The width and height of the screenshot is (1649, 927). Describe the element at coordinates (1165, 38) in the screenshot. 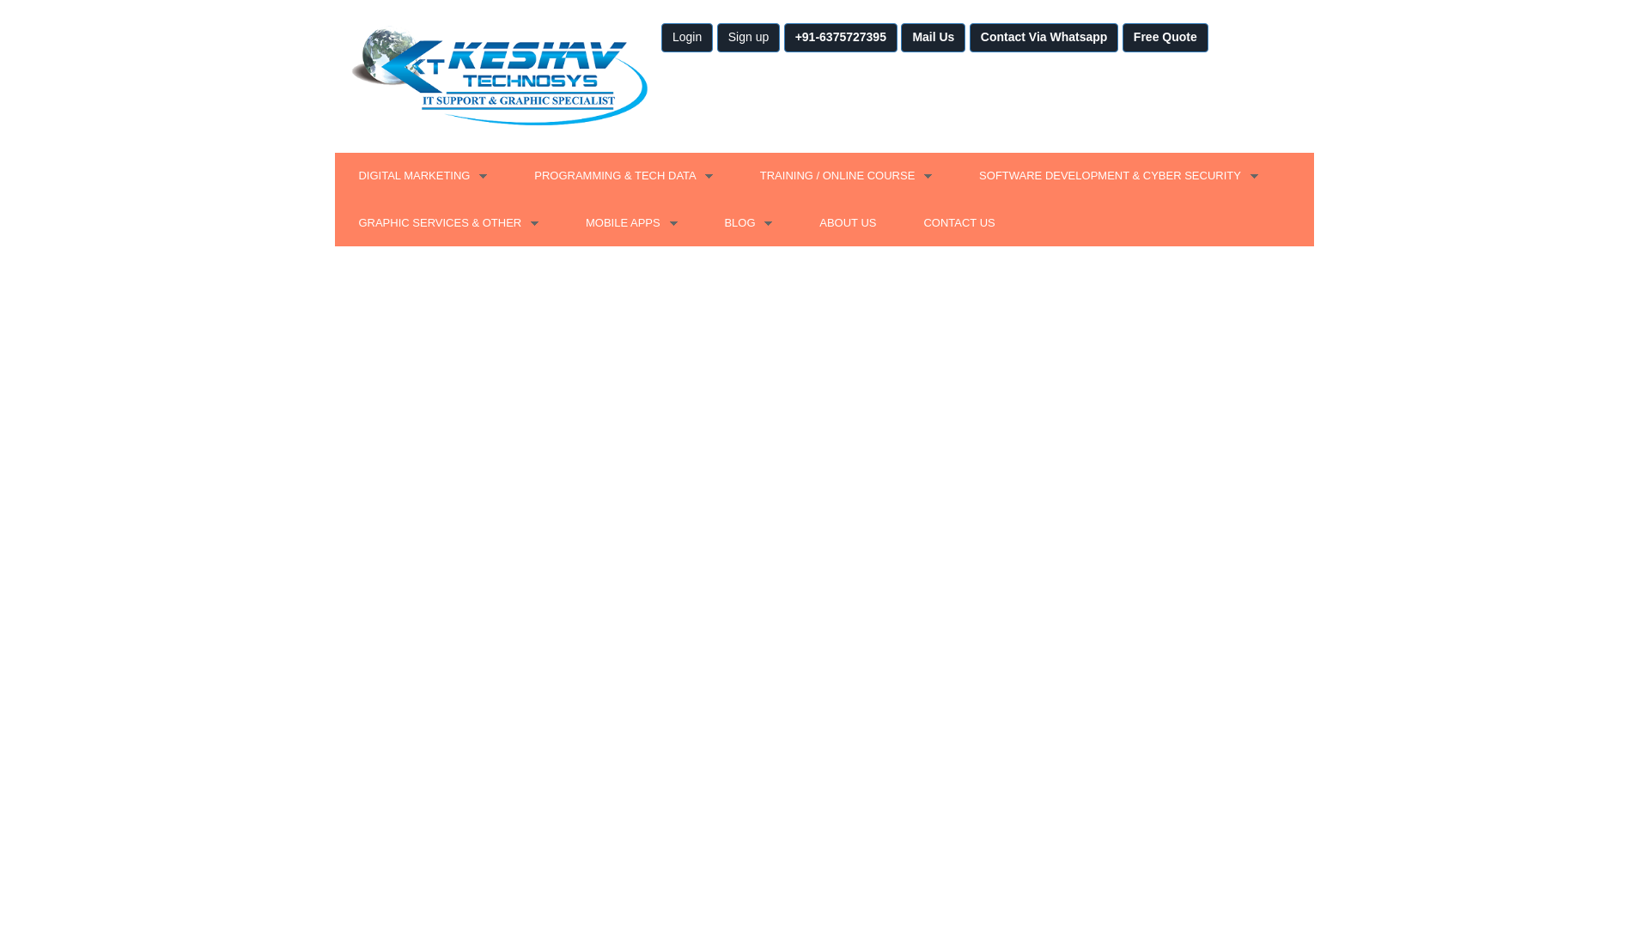

I see `Free Quote` at that location.